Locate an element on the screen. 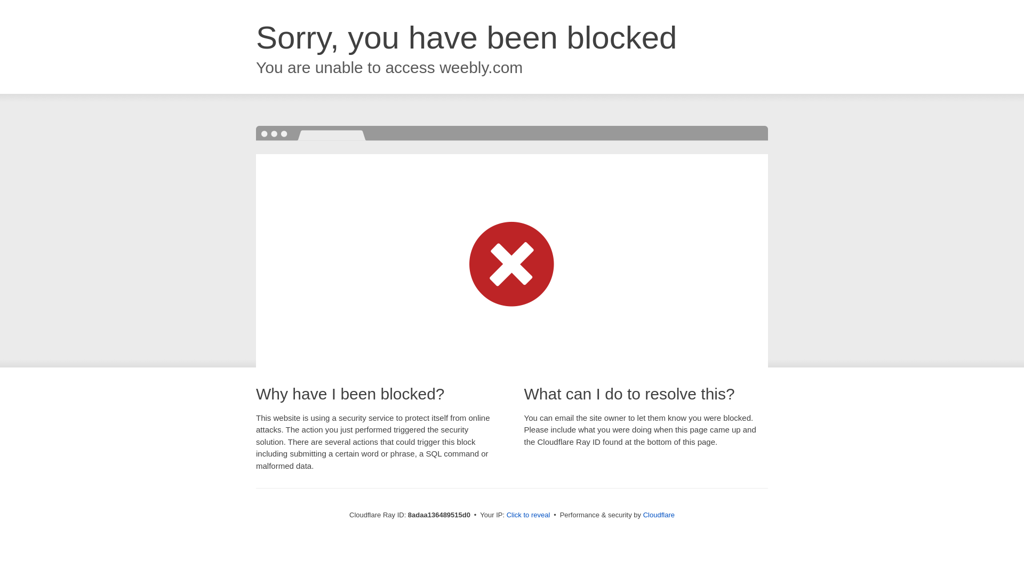 The image size is (1024, 576). Click to reveal is located at coordinates (529, 515).